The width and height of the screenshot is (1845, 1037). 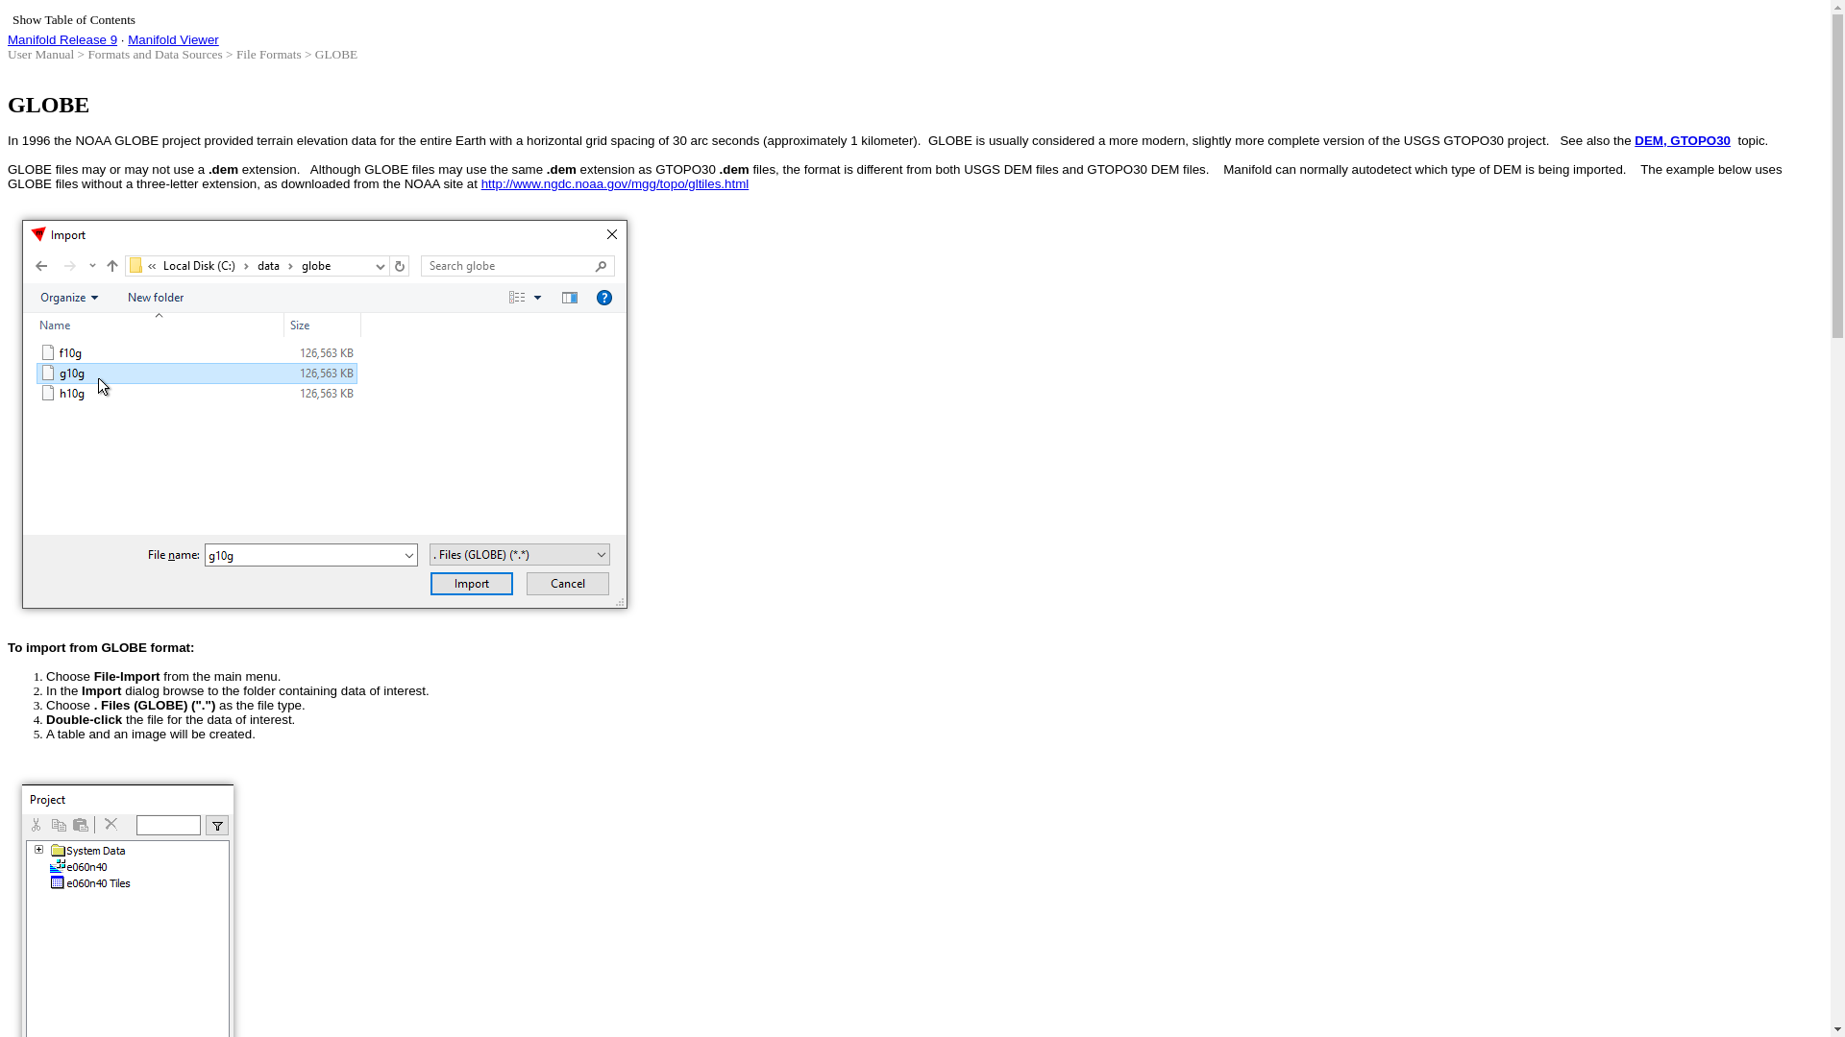 I want to click on Show Navigation Component, so click(x=73, y=19).